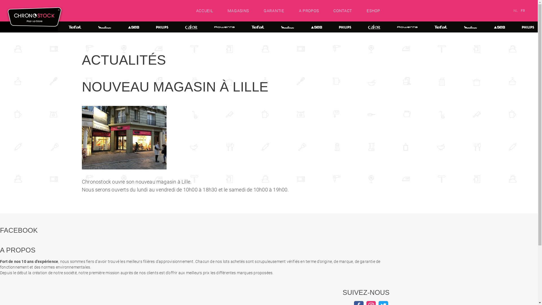 The image size is (542, 305). I want to click on ESHOP, so click(373, 11).